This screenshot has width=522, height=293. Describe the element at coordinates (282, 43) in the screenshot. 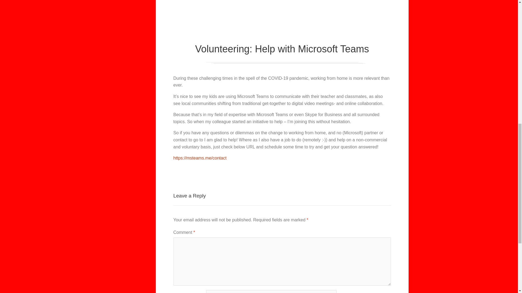

I see `Volunteering: Help with Microsoft Teams` at that location.